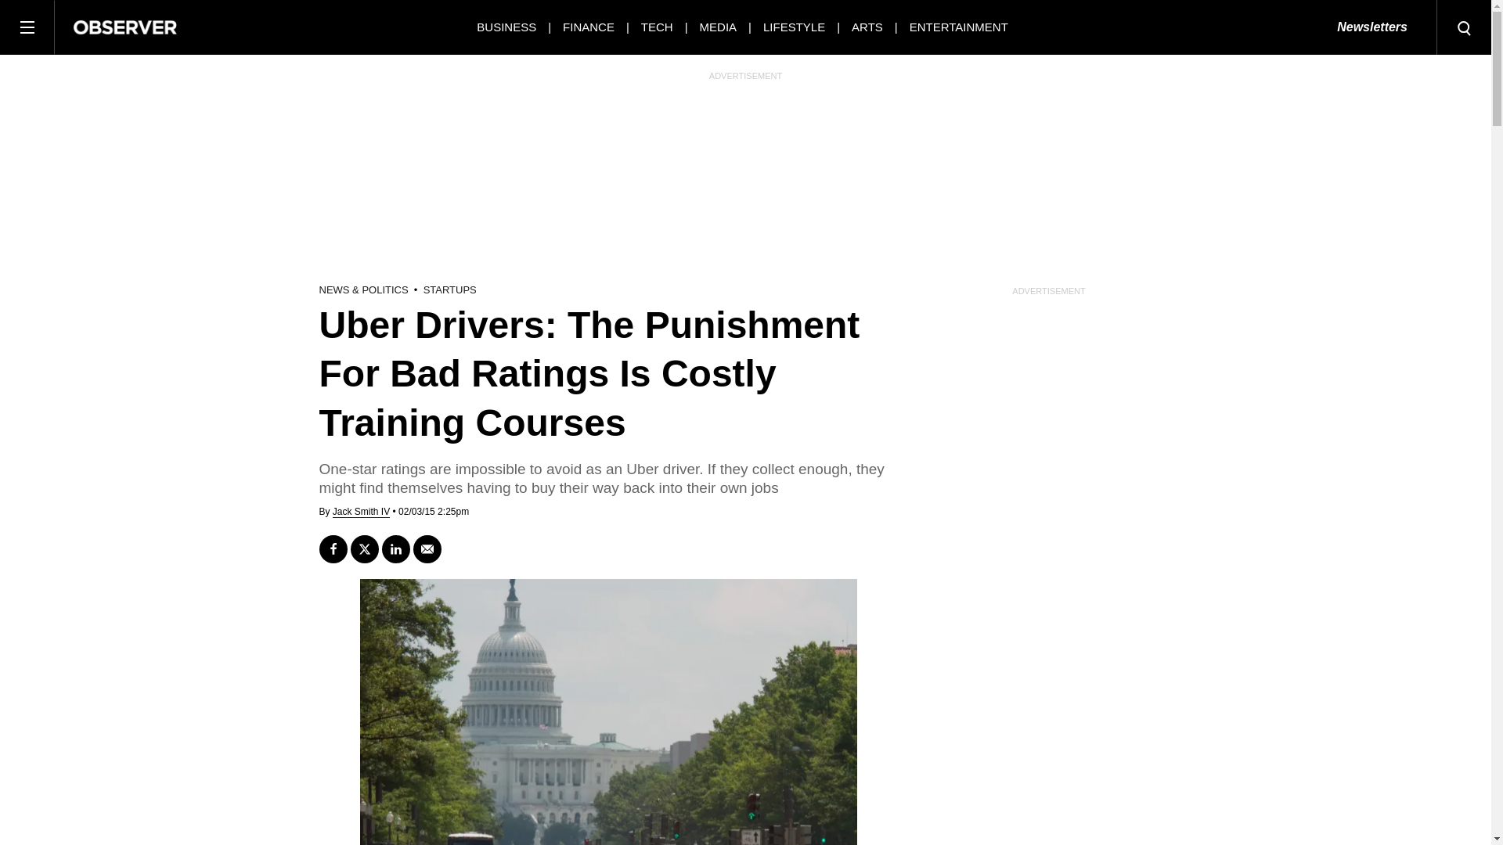 The image size is (1503, 845). What do you see at coordinates (506, 27) in the screenshot?
I see `BUSINESS` at bounding box center [506, 27].